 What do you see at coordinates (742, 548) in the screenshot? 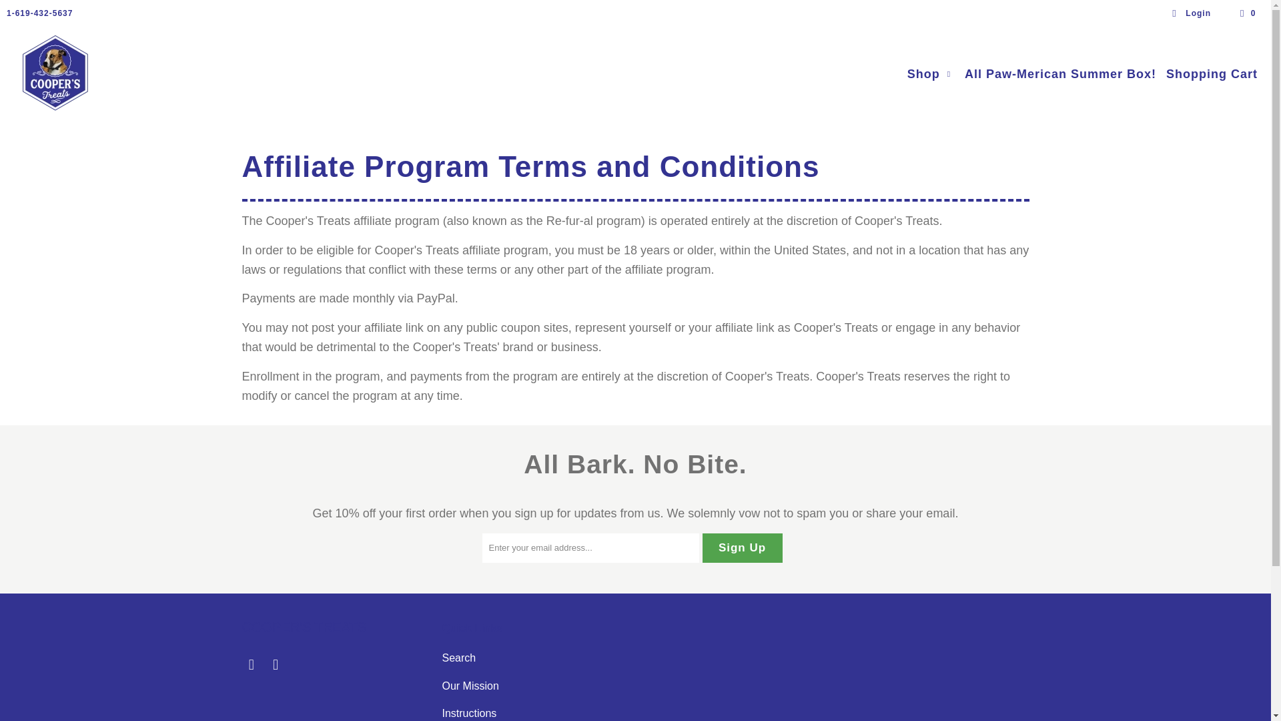
I see `Sign Up` at bounding box center [742, 548].